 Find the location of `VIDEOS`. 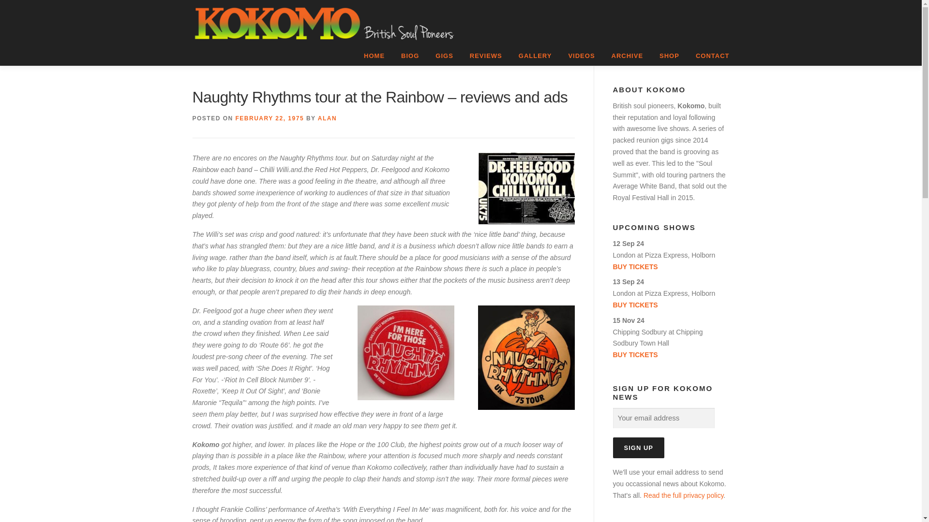

VIDEOS is located at coordinates (582, 56).